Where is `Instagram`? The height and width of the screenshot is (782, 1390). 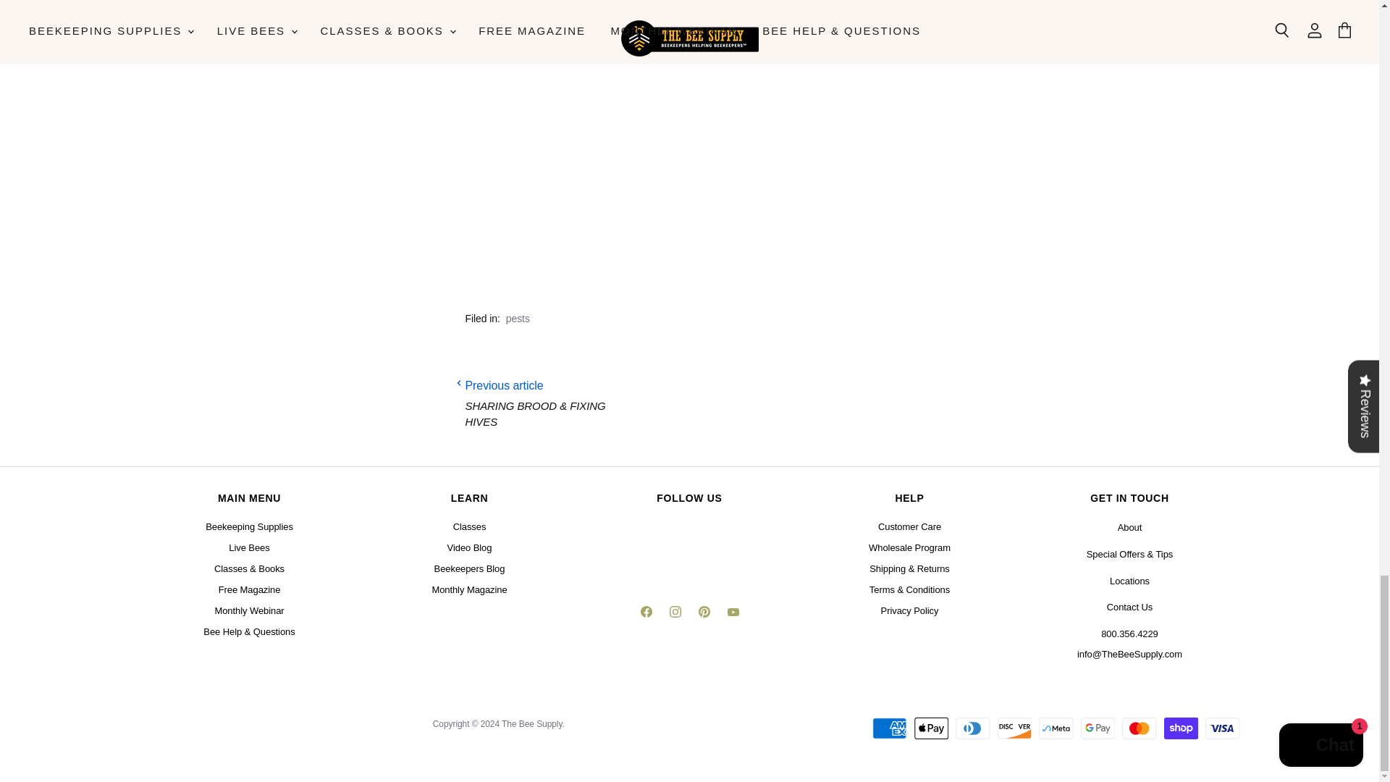 Instagram is located at coordinates (675, 614).